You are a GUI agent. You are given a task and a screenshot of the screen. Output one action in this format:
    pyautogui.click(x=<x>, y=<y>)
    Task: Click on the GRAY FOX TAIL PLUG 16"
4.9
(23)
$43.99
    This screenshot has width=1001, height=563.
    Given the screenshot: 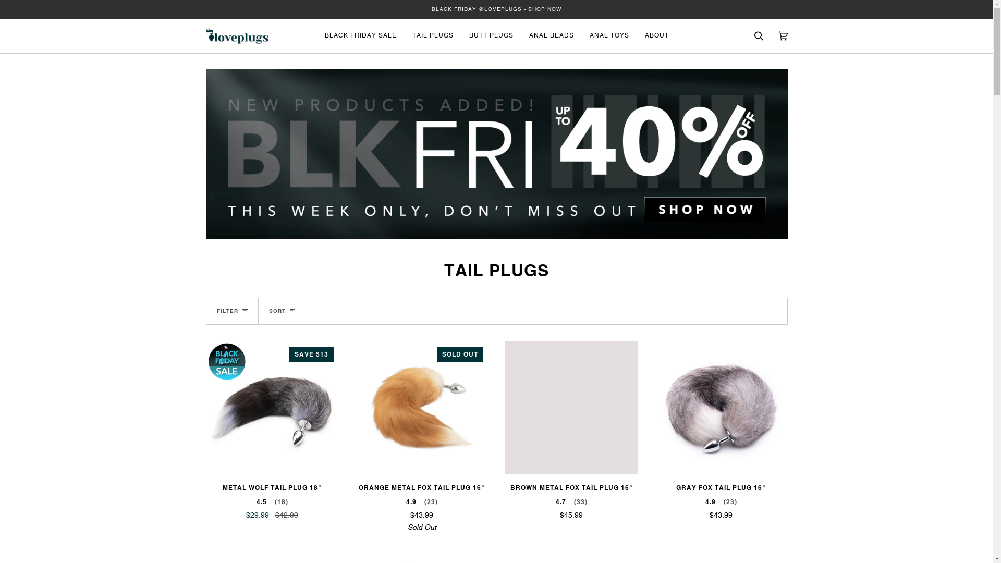 What is the action you would take?
    pyautogui.click(x=722, y=499)
    